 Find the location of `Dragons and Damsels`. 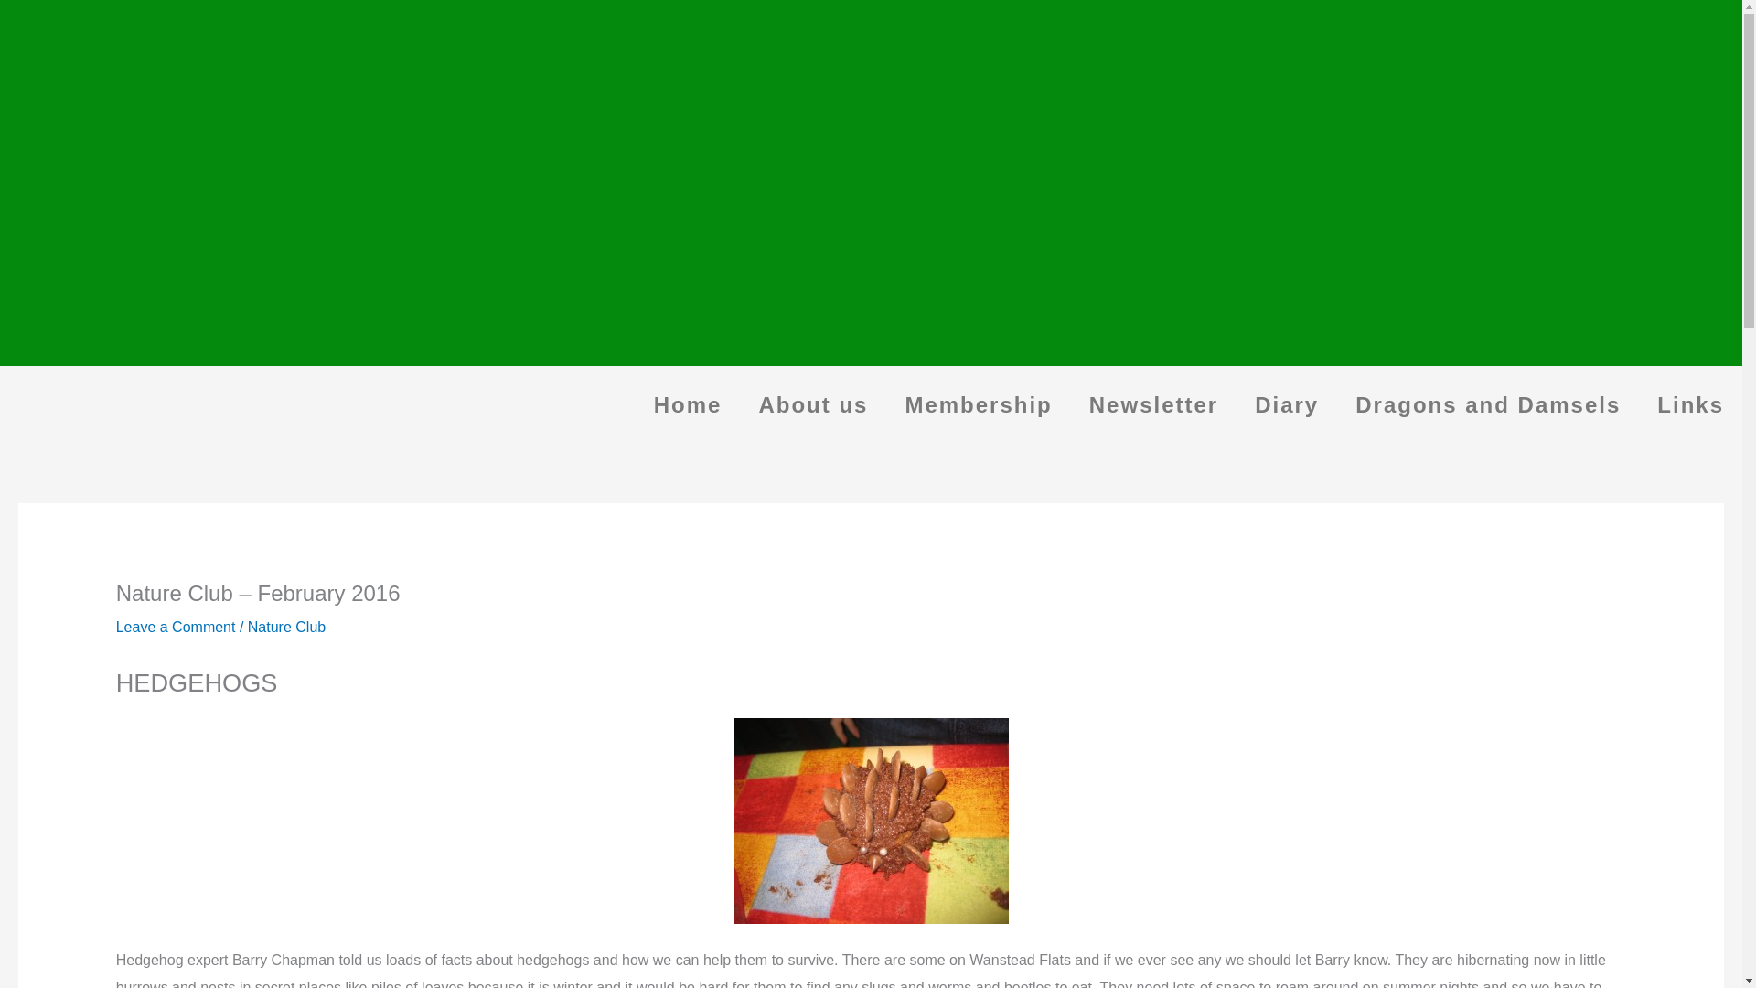

Dragons and Damsels is located at coordinates (1487, 404).